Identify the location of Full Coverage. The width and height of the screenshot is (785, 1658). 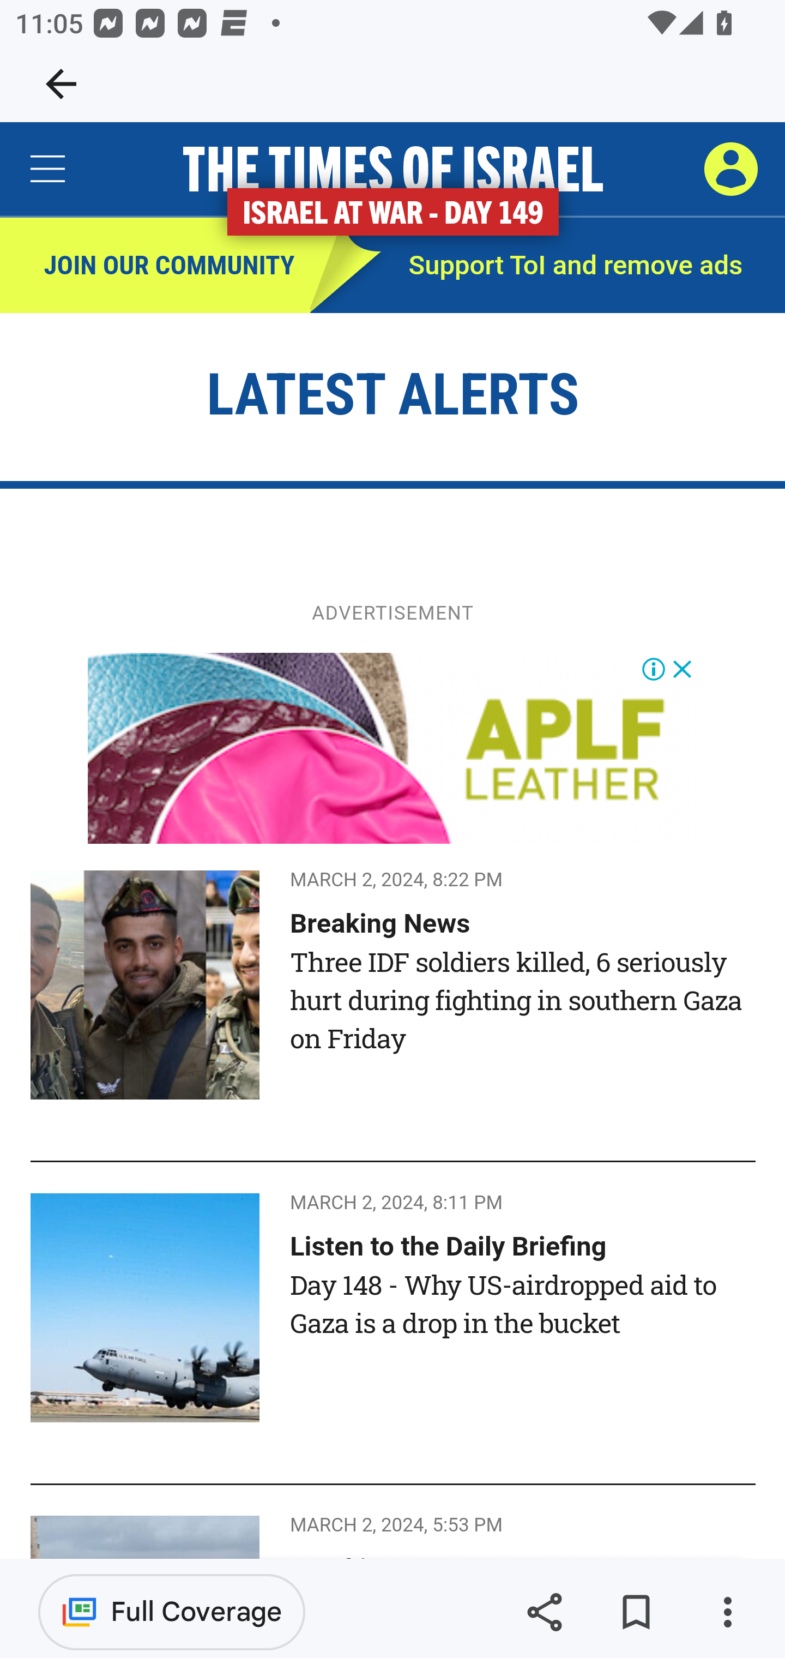
(172, 1611).